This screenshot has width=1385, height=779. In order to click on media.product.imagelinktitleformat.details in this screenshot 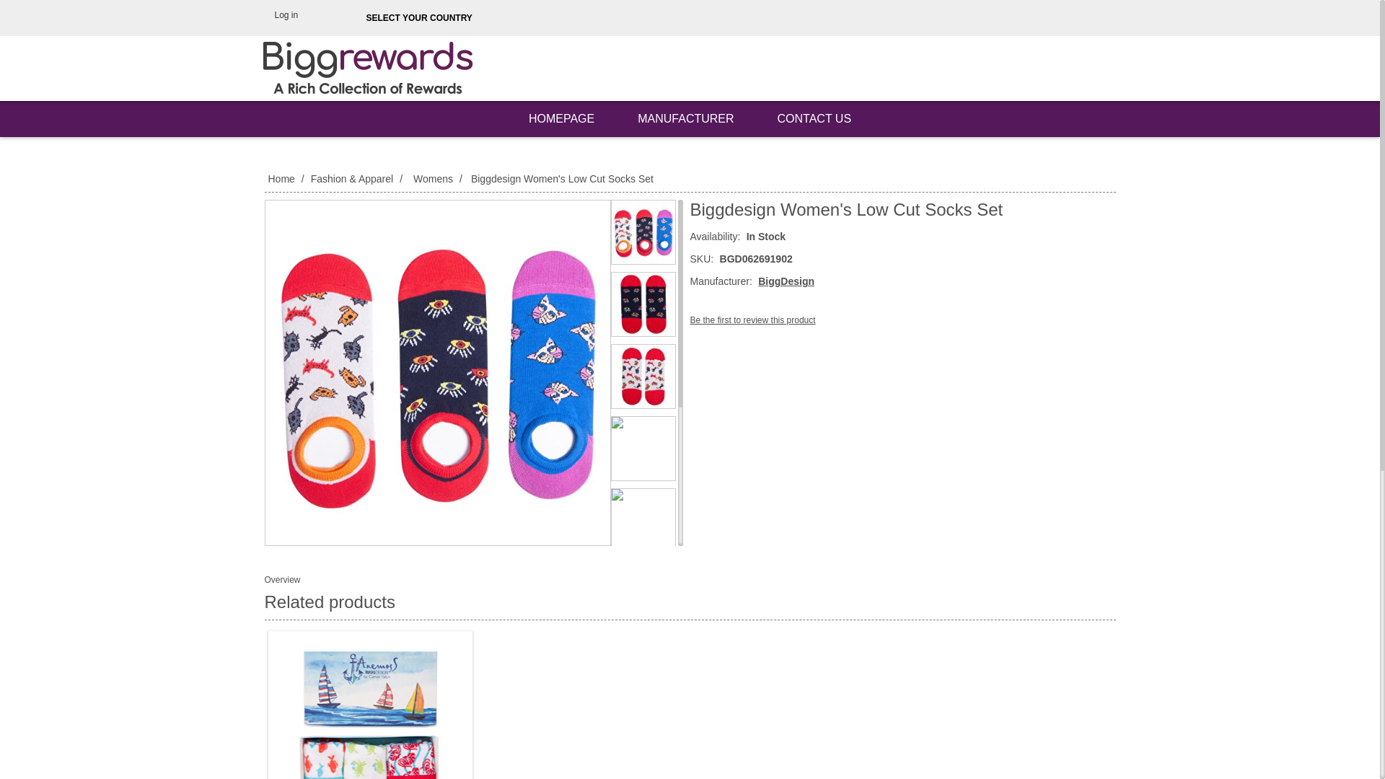, I will do `click(643, 521)`.